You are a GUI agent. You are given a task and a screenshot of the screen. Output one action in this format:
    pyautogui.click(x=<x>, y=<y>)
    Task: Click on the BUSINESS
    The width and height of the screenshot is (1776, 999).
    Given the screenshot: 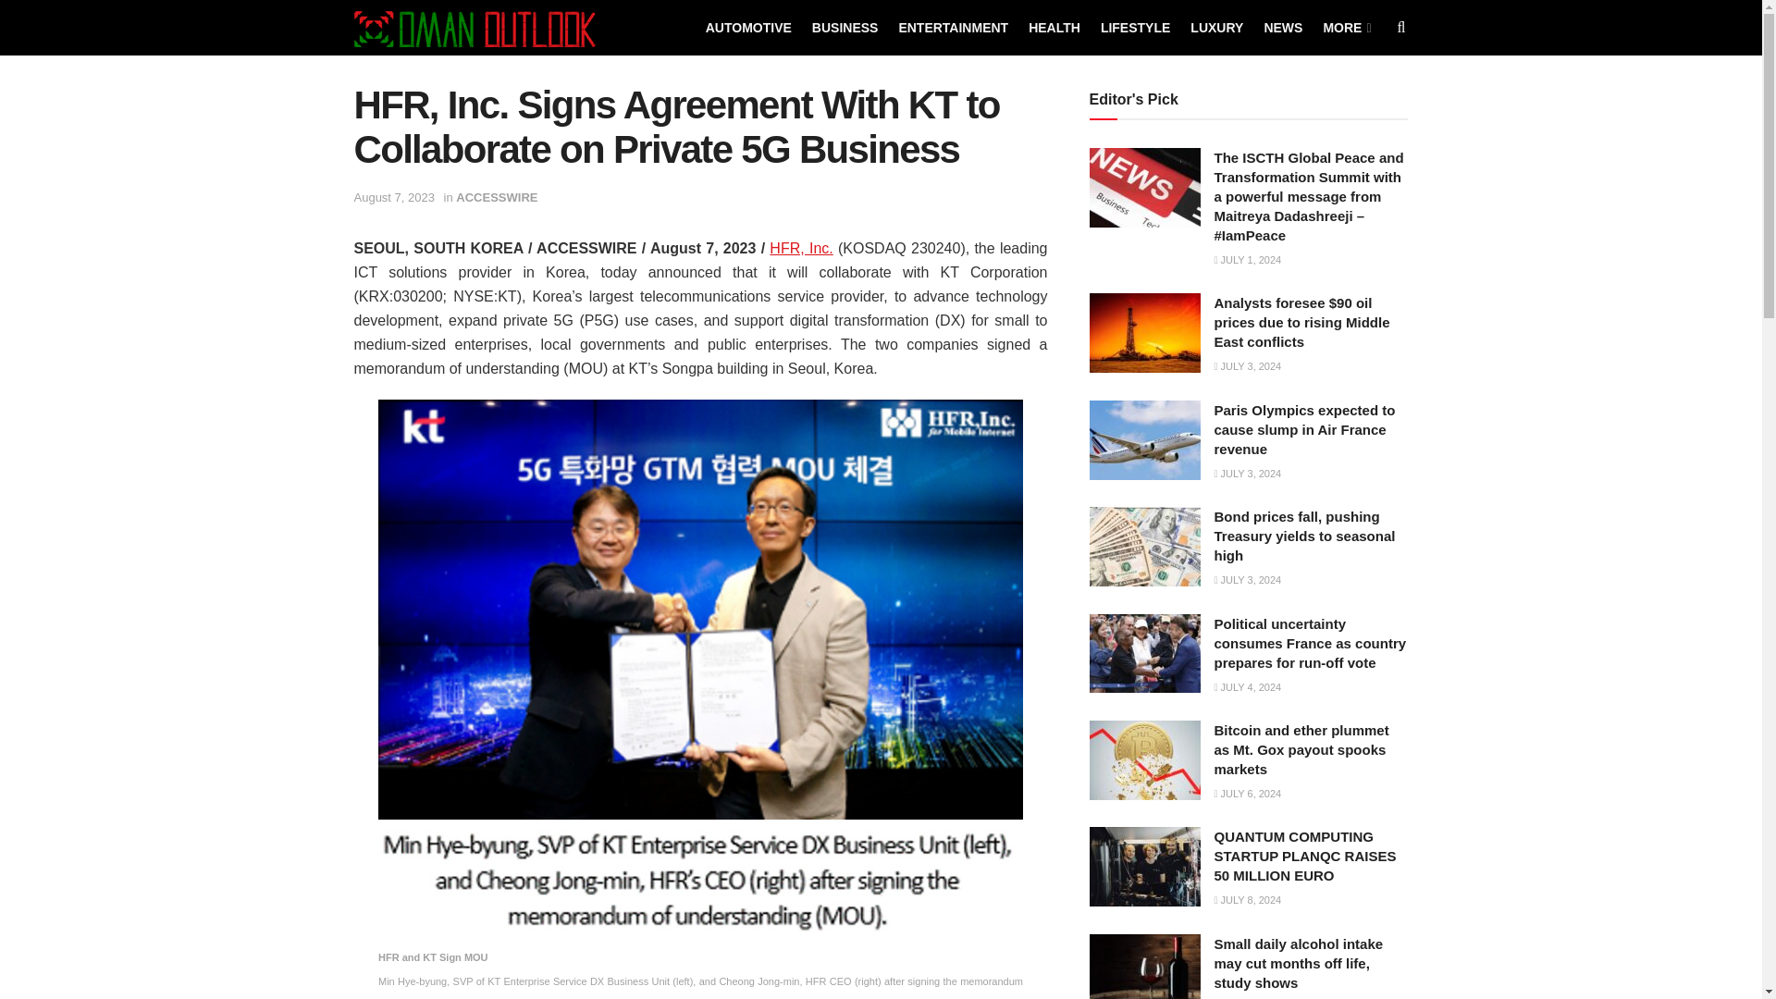 What is the action you would take?
    pyautogui.click(x=845, y=28)
    